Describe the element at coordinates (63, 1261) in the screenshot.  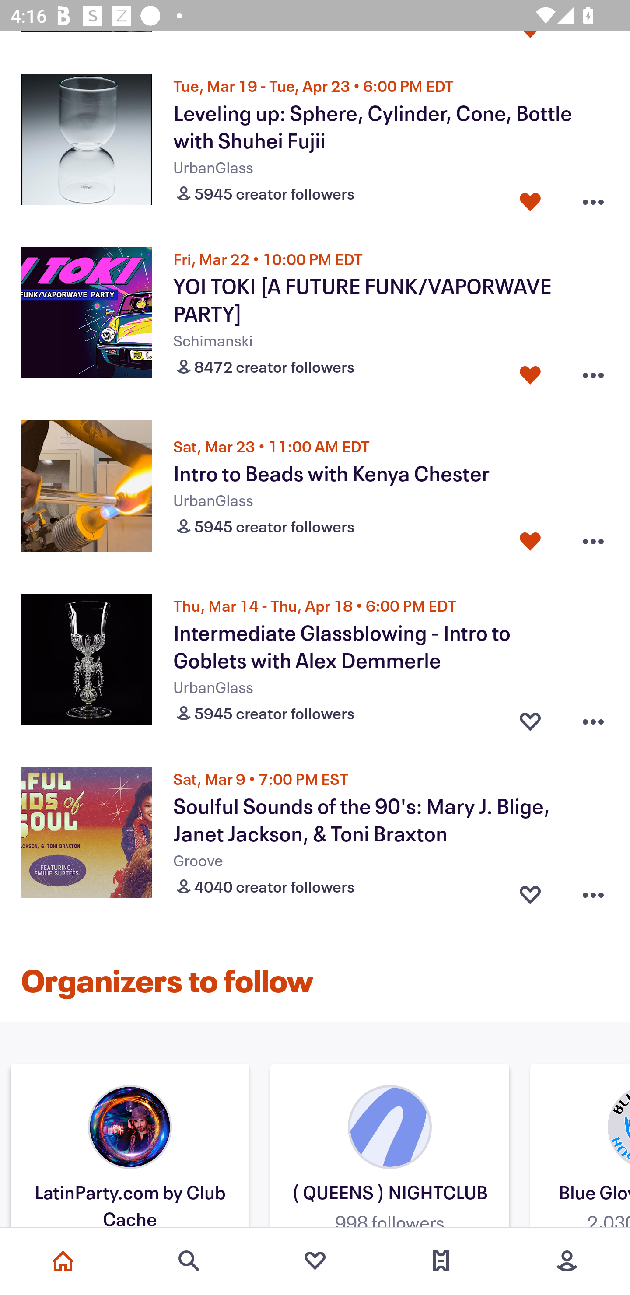
I see `Home` at that location.